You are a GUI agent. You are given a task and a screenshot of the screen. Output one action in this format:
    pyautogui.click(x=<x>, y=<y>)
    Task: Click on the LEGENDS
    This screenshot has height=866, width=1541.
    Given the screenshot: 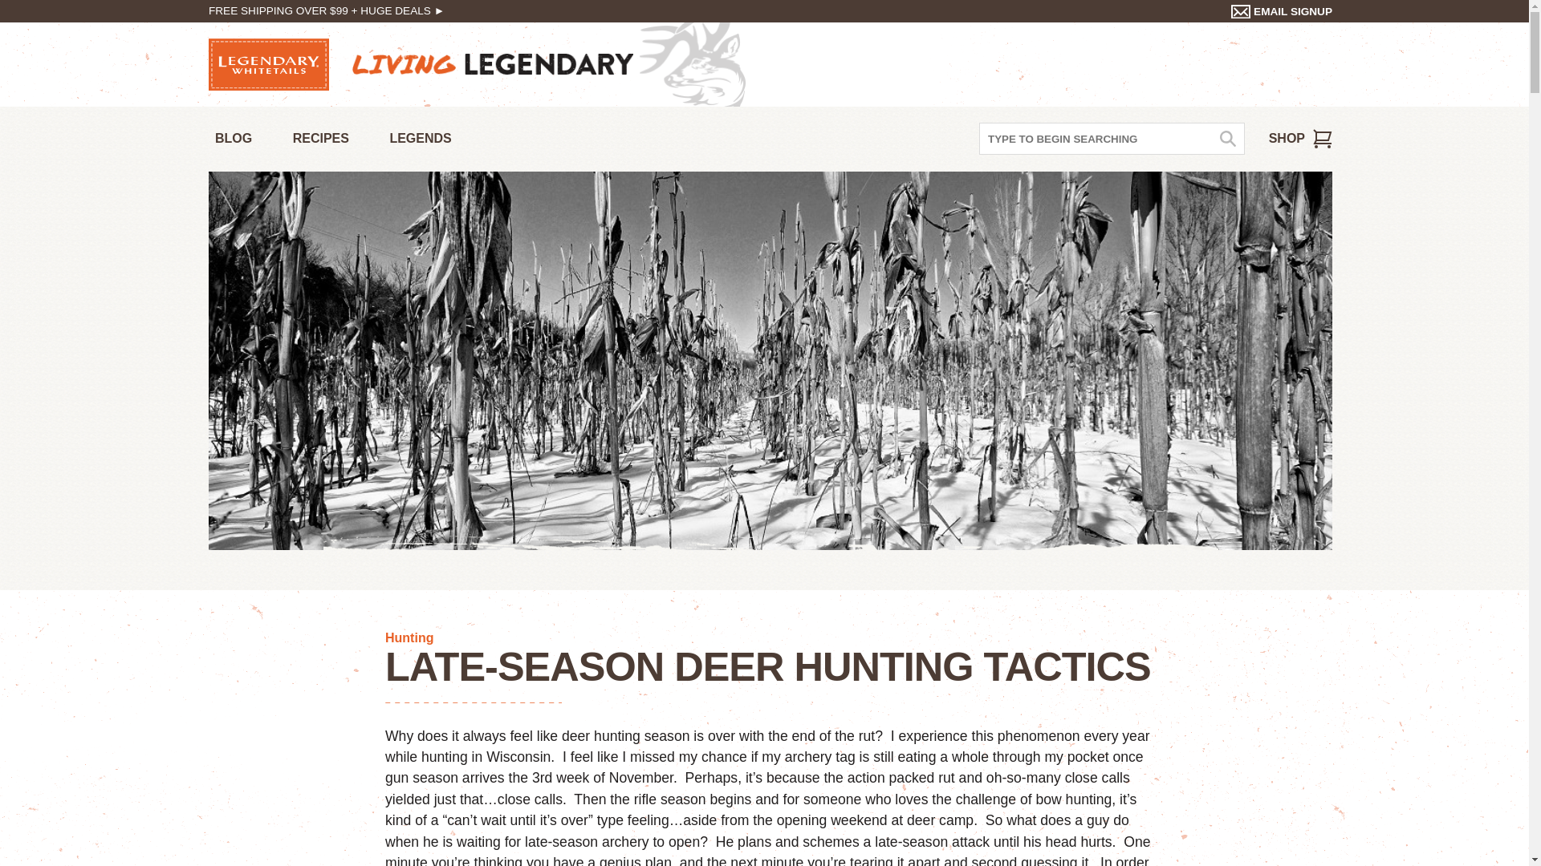 What is the action you would take?
    pyautogui.click(x=420, y=140)
    